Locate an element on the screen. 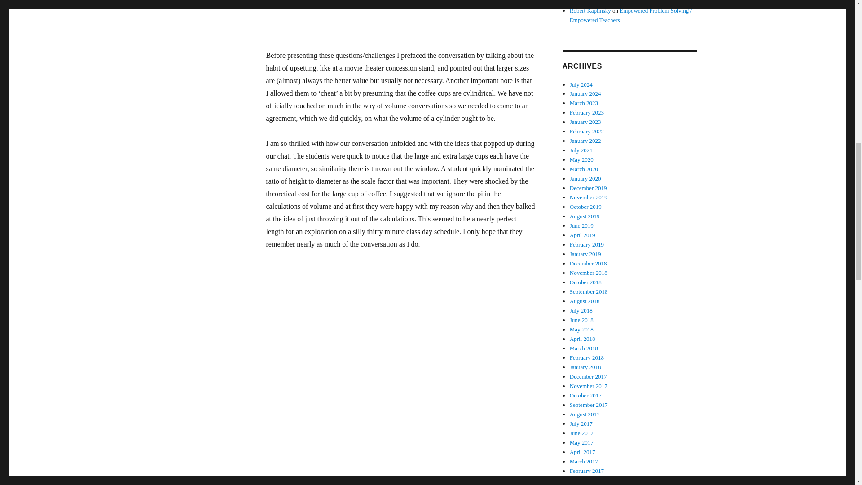  May 2020 is located at coordinates (582, 159).